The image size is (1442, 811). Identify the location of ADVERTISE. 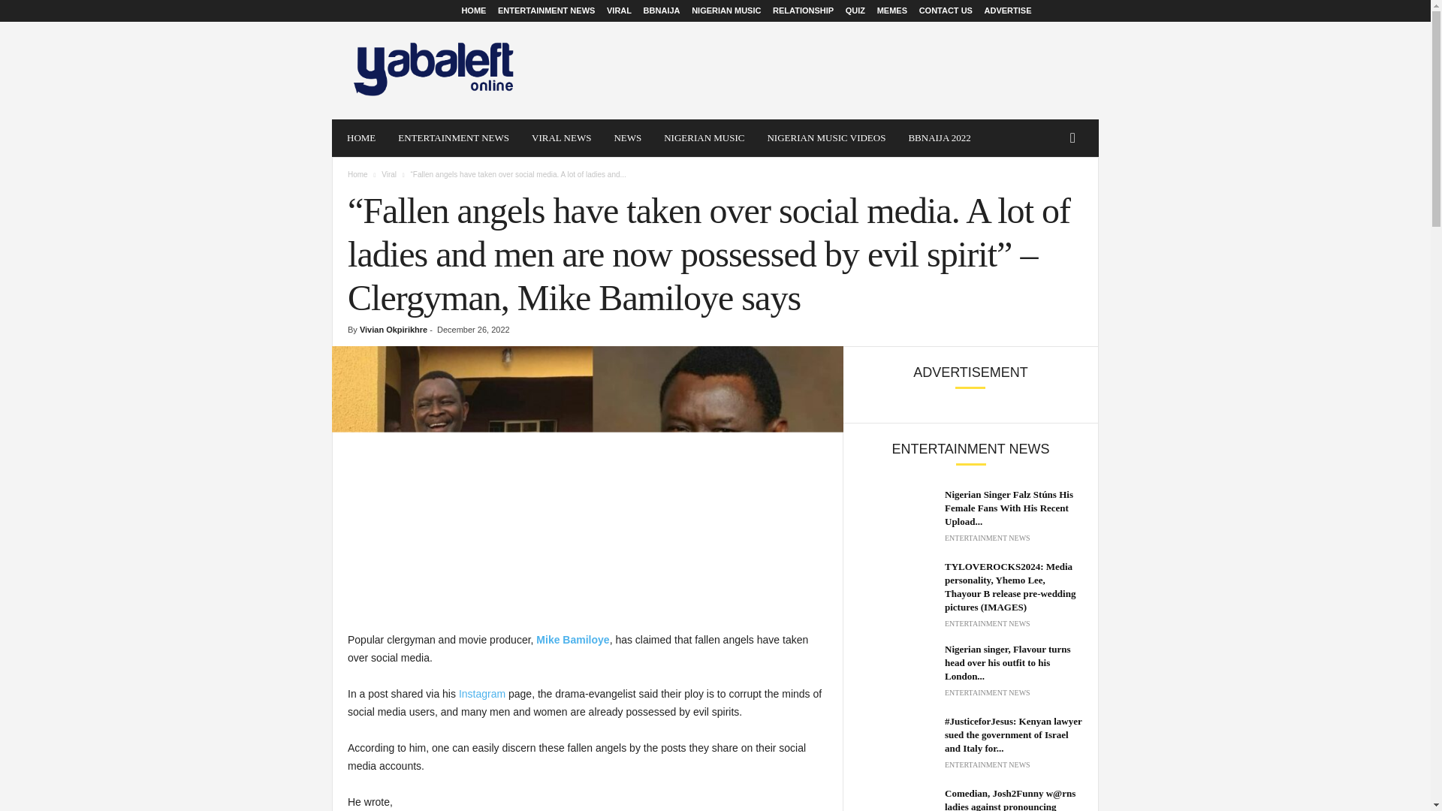
(1008, 11).